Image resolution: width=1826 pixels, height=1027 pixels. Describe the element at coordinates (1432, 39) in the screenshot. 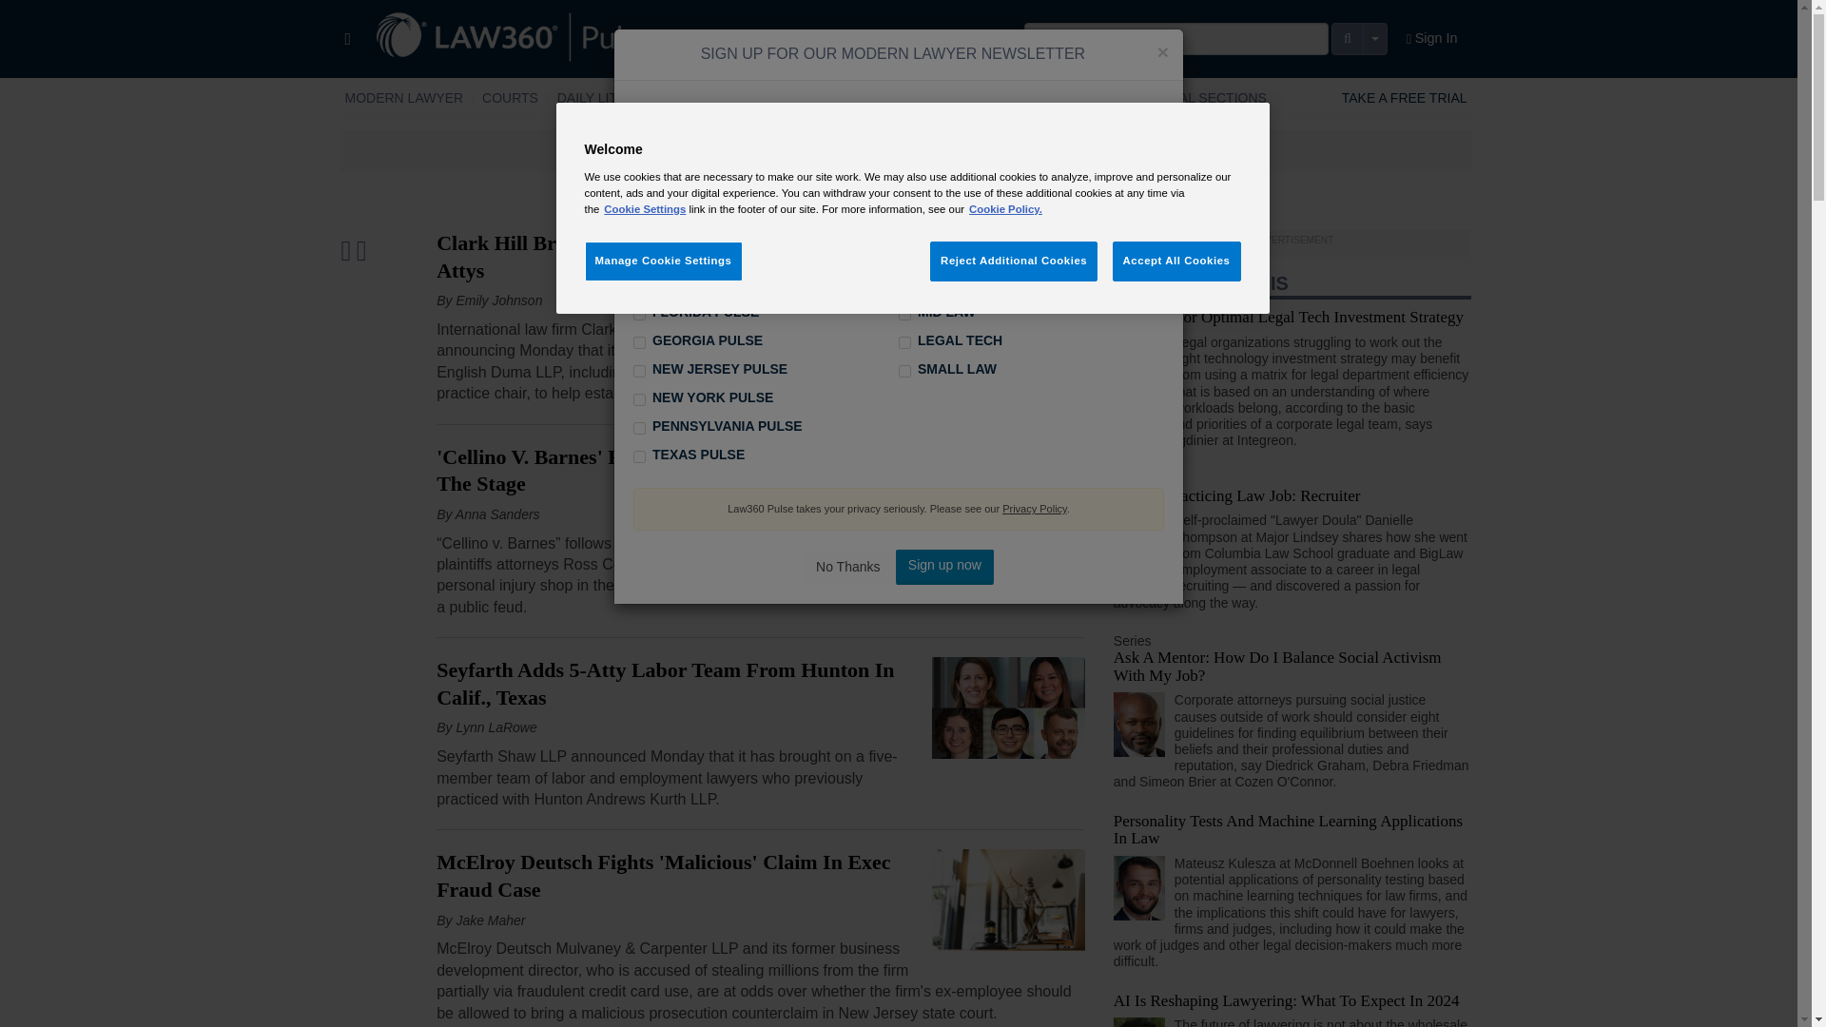

I see `  Sign In` at that location.